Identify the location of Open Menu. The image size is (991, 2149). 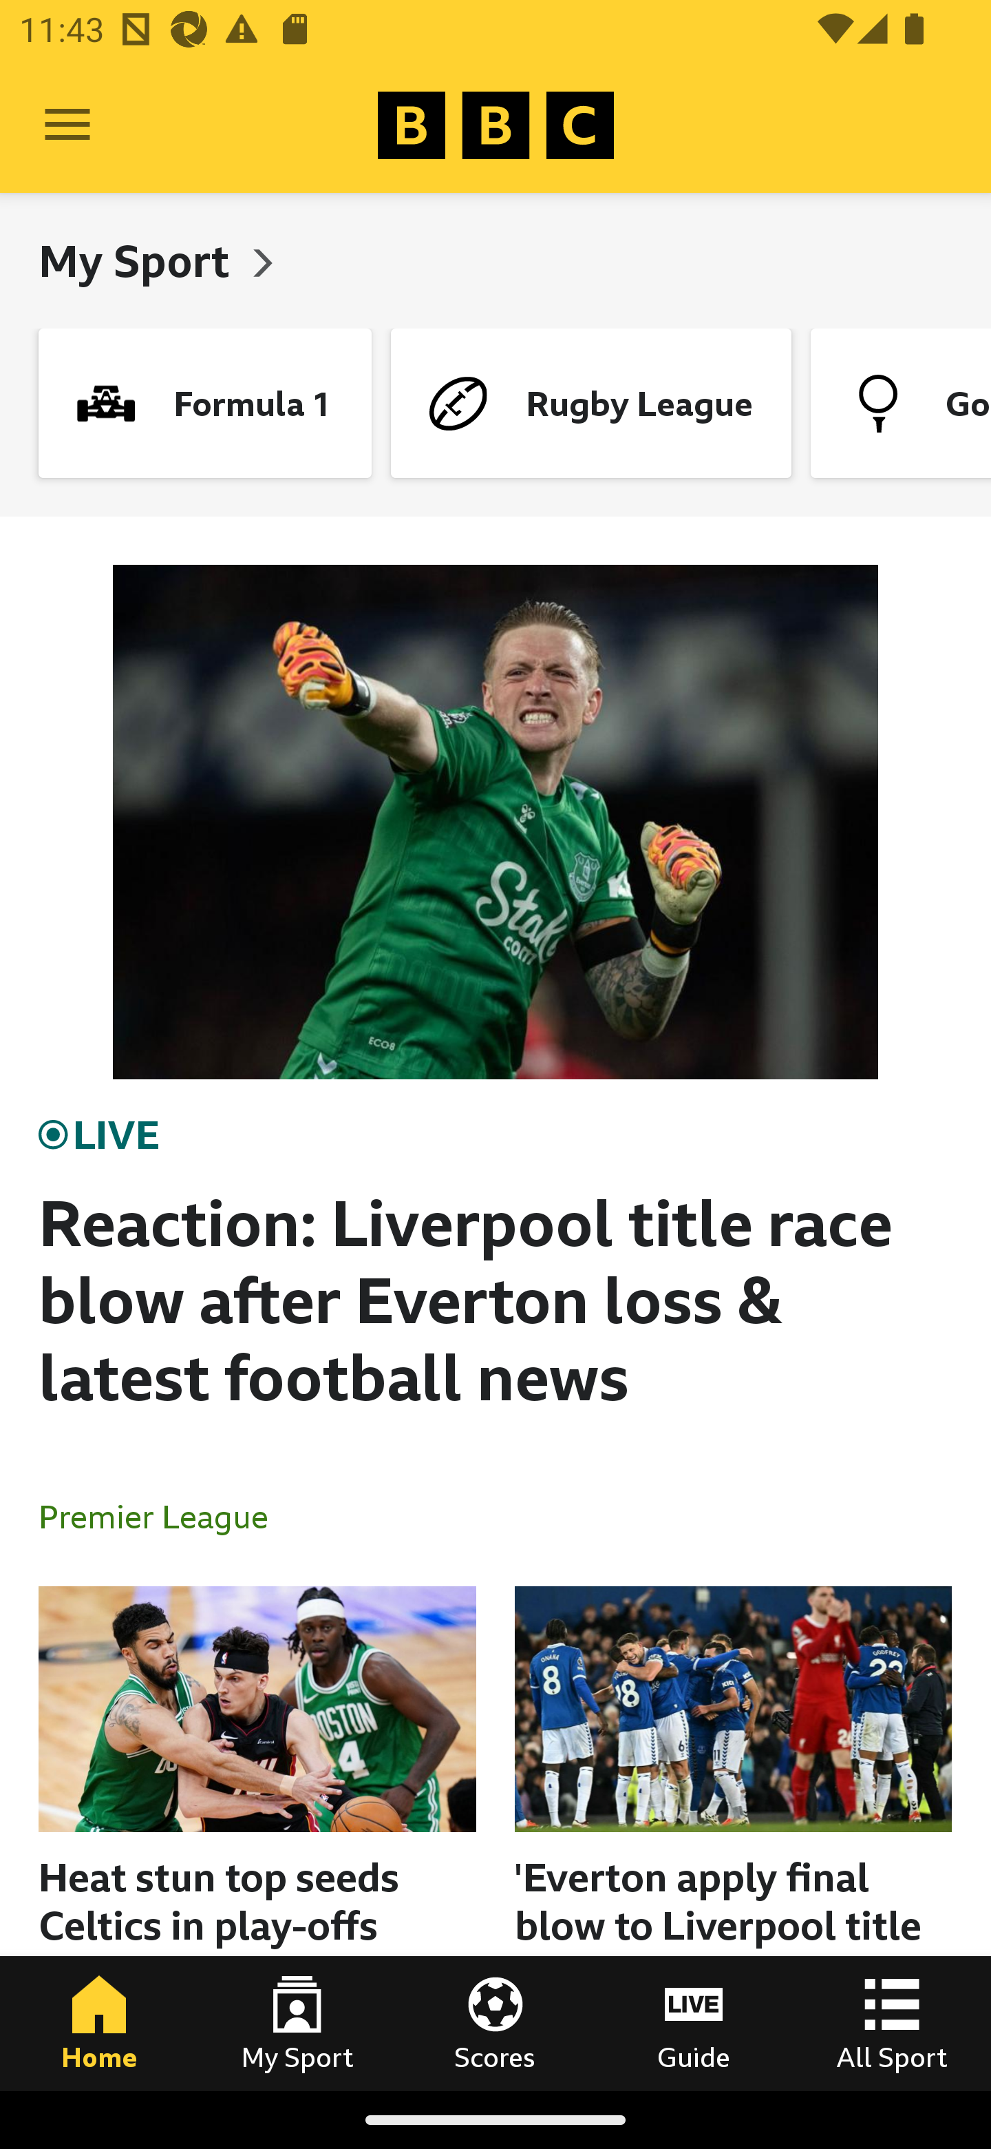
(67, 125).